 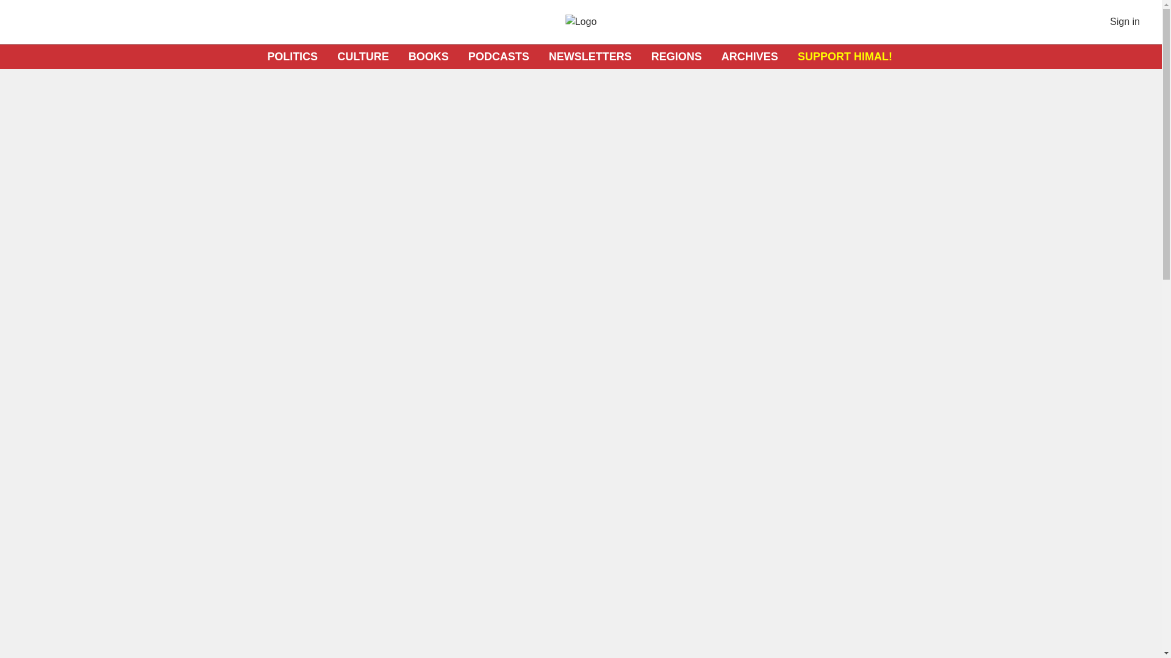 I want to click on ARCHIVES, so click(x=750, y=56).